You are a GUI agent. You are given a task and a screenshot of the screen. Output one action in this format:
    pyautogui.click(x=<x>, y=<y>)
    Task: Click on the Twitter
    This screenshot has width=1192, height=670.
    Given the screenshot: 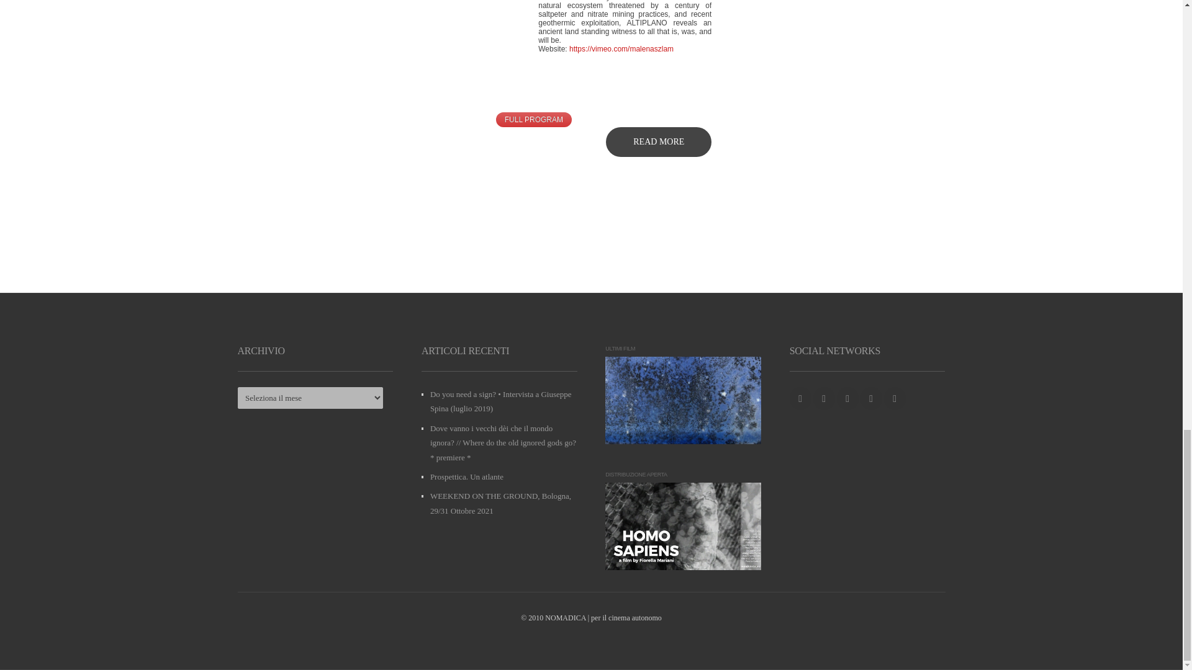 What is the action you would take?
    pyautogui.click(x=824, y=398)
    